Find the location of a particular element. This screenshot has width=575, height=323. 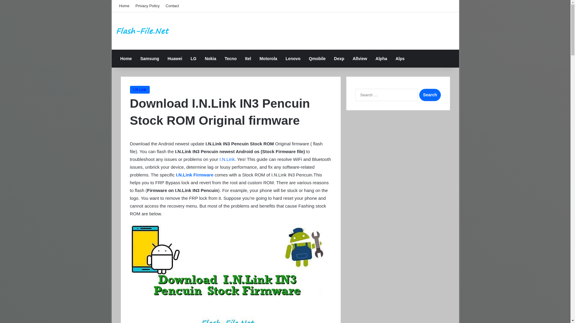

Tecno is located at coordinates (231, 59).